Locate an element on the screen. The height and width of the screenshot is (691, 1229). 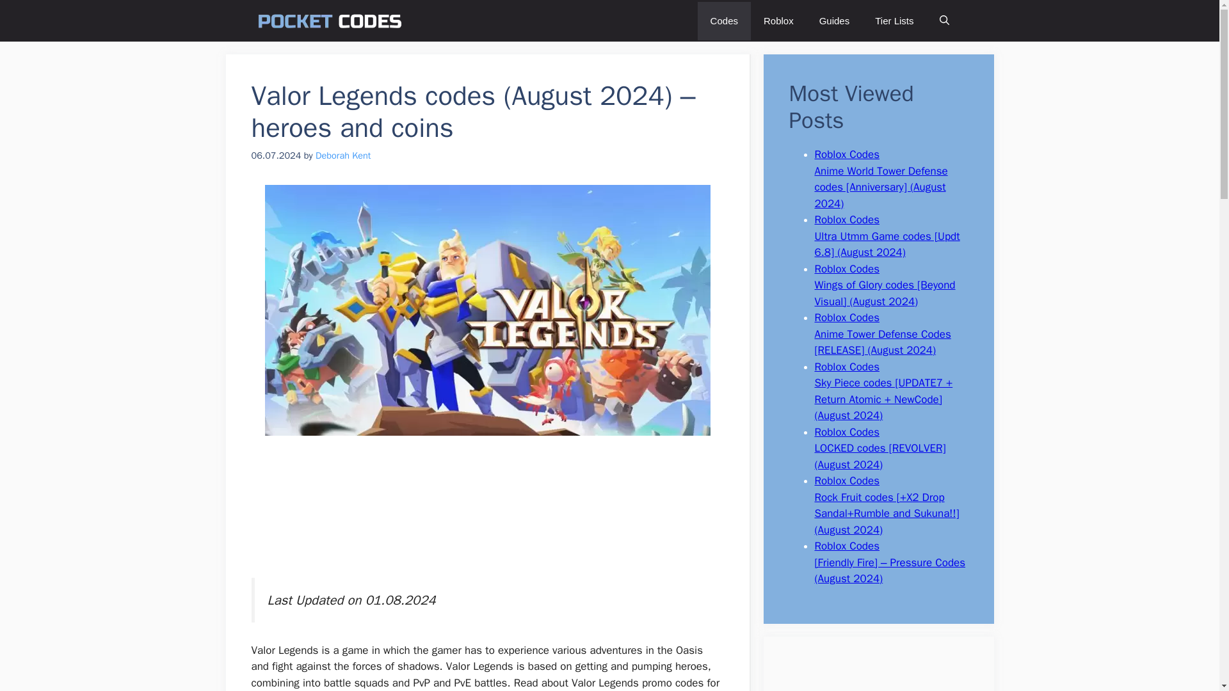
Roblox is located at coordinates (778, 20).